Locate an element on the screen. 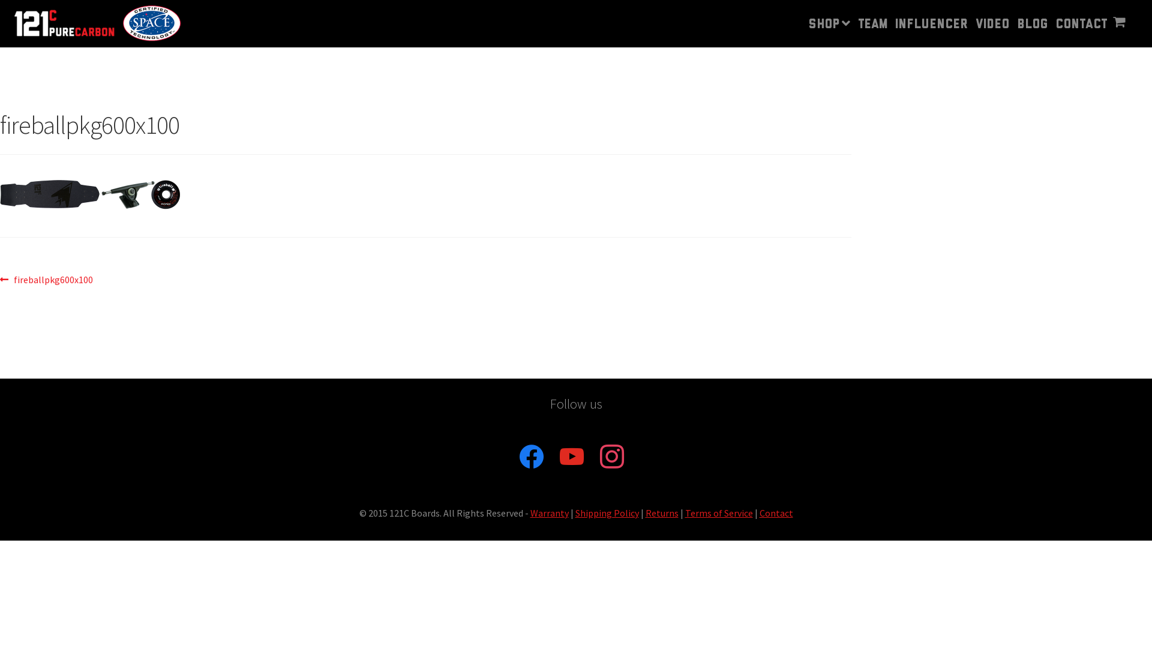 This screenshot has width=1152, height=648. Shop is located at coordinates (829, 18).